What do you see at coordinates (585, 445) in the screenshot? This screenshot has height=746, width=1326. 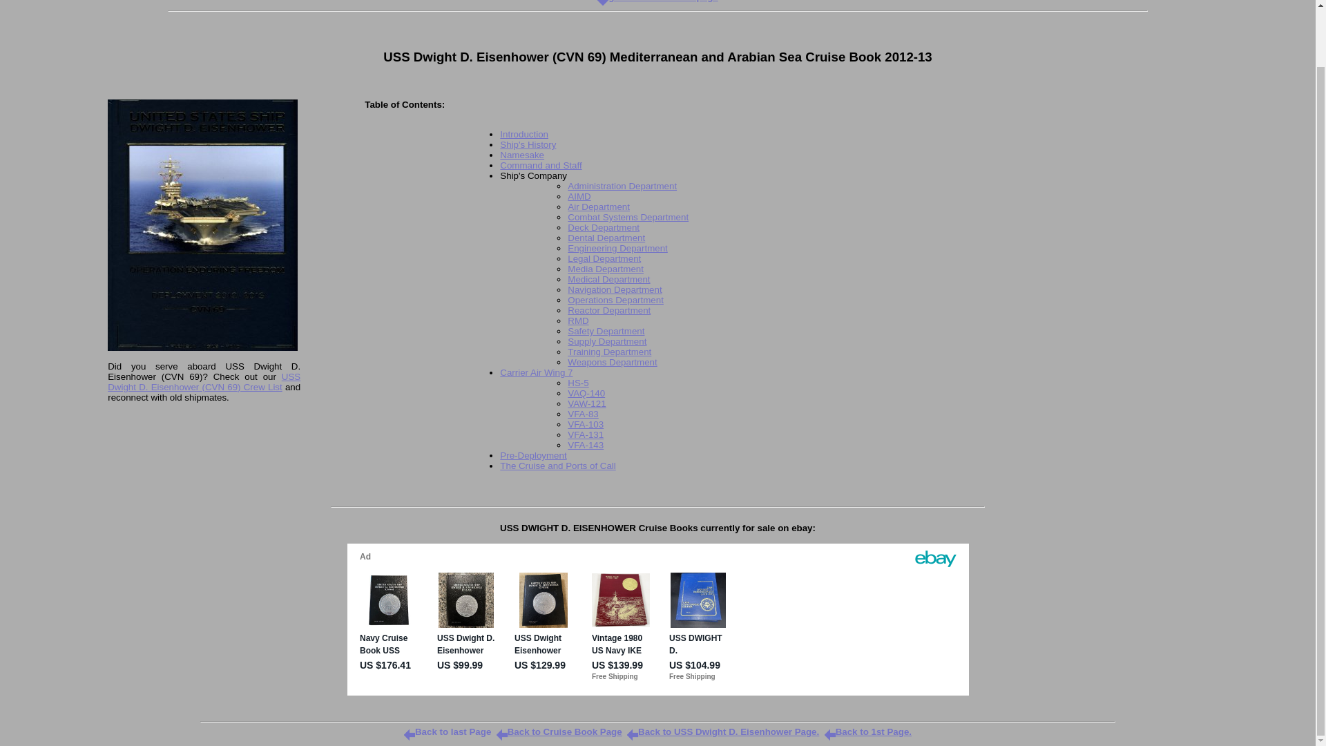 I see `VFA-143` at bounding box center [585, 445].